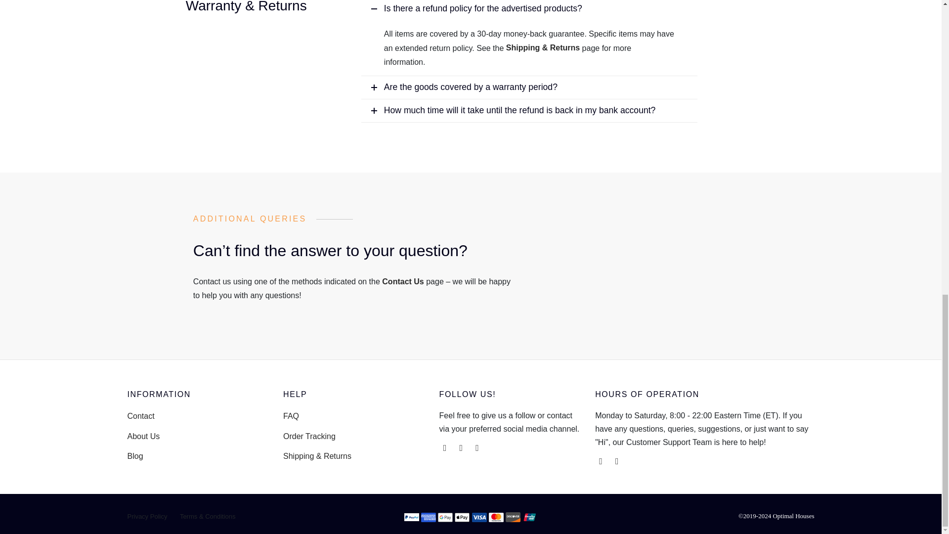 The width and height of the screenshot is (949, 534). What do you see at coordinates (529, 10) in the screenshot?
I see `Is there a refund policy for the advertised products?` at bounding box center [529, 10].